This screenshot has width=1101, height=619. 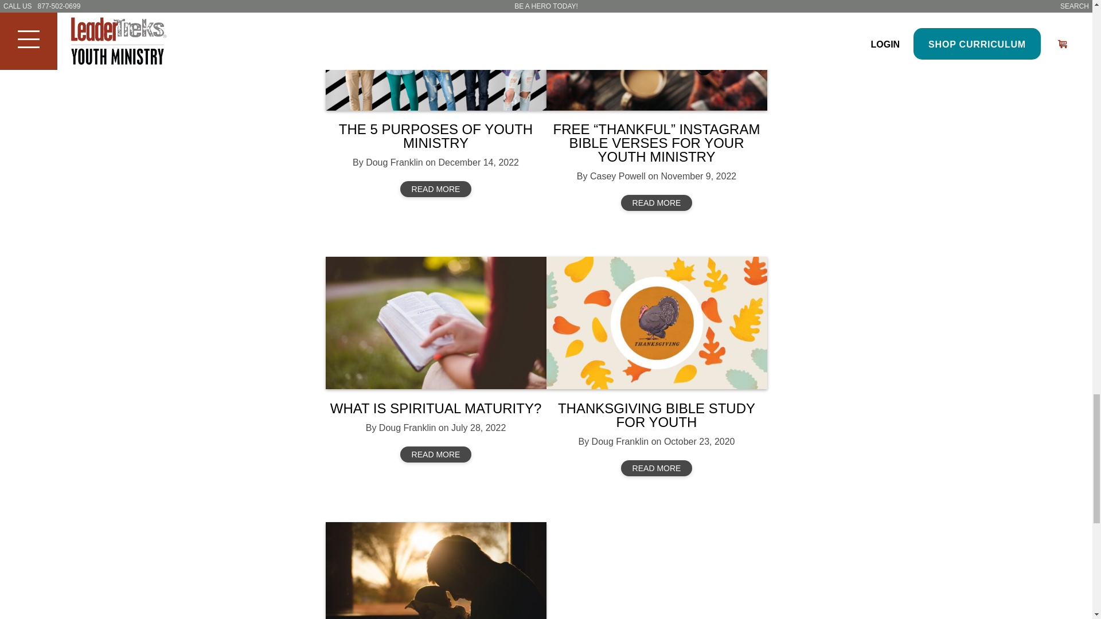 I want to click on THE 5 PURPOSES OF YOUTH MINISTRY, so click(x=436, y=136).